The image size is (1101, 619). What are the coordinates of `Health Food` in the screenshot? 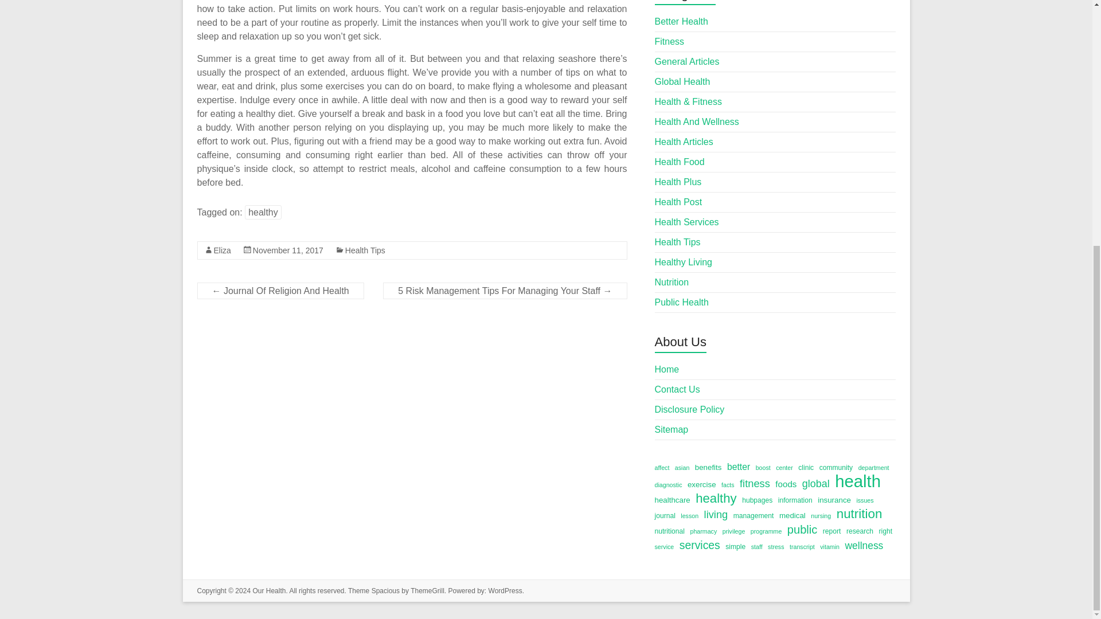 It's located at (680, 162).